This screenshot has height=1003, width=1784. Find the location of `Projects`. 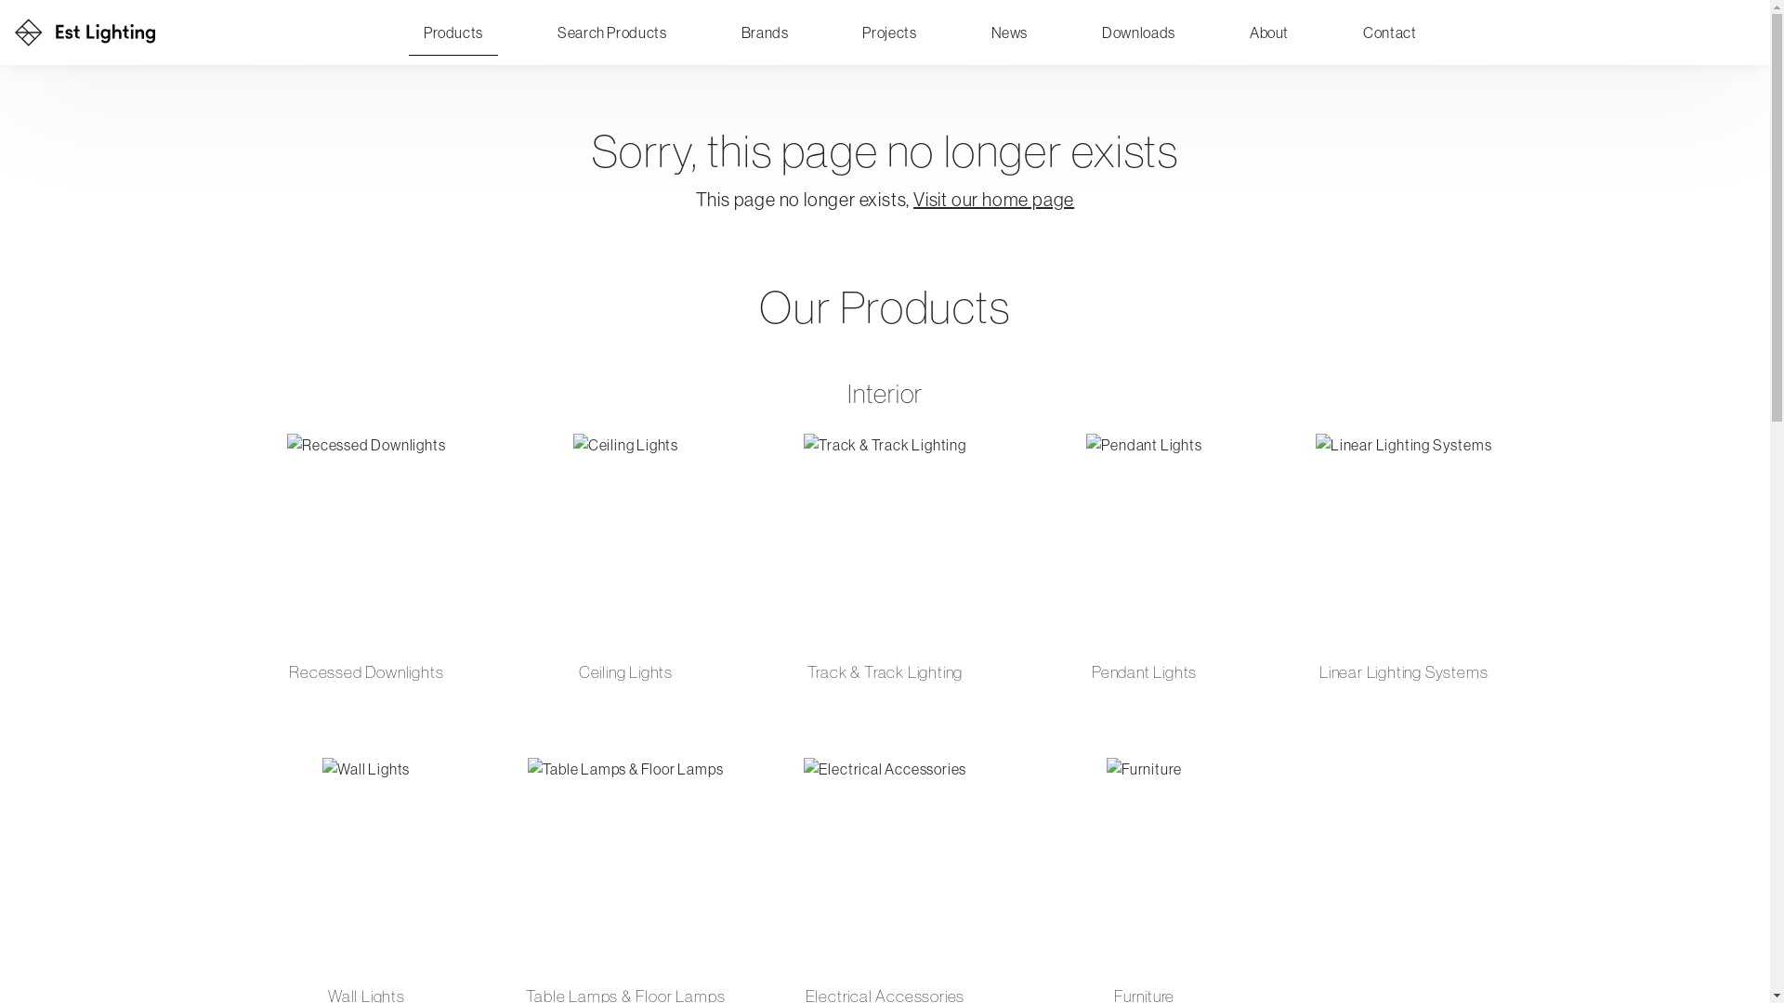

Projects is located at coordinates (889, 33).